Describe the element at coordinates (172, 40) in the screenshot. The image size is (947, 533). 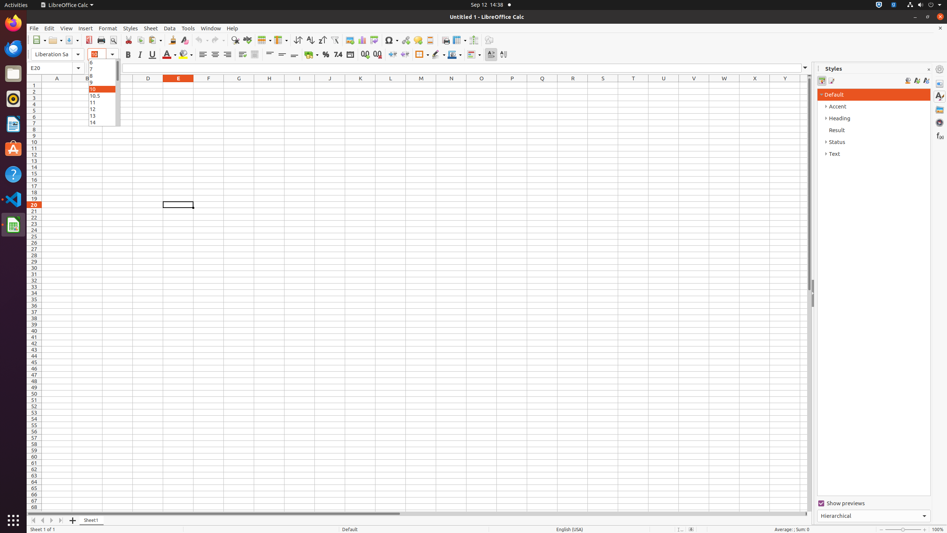
I see `Clone` at that location.